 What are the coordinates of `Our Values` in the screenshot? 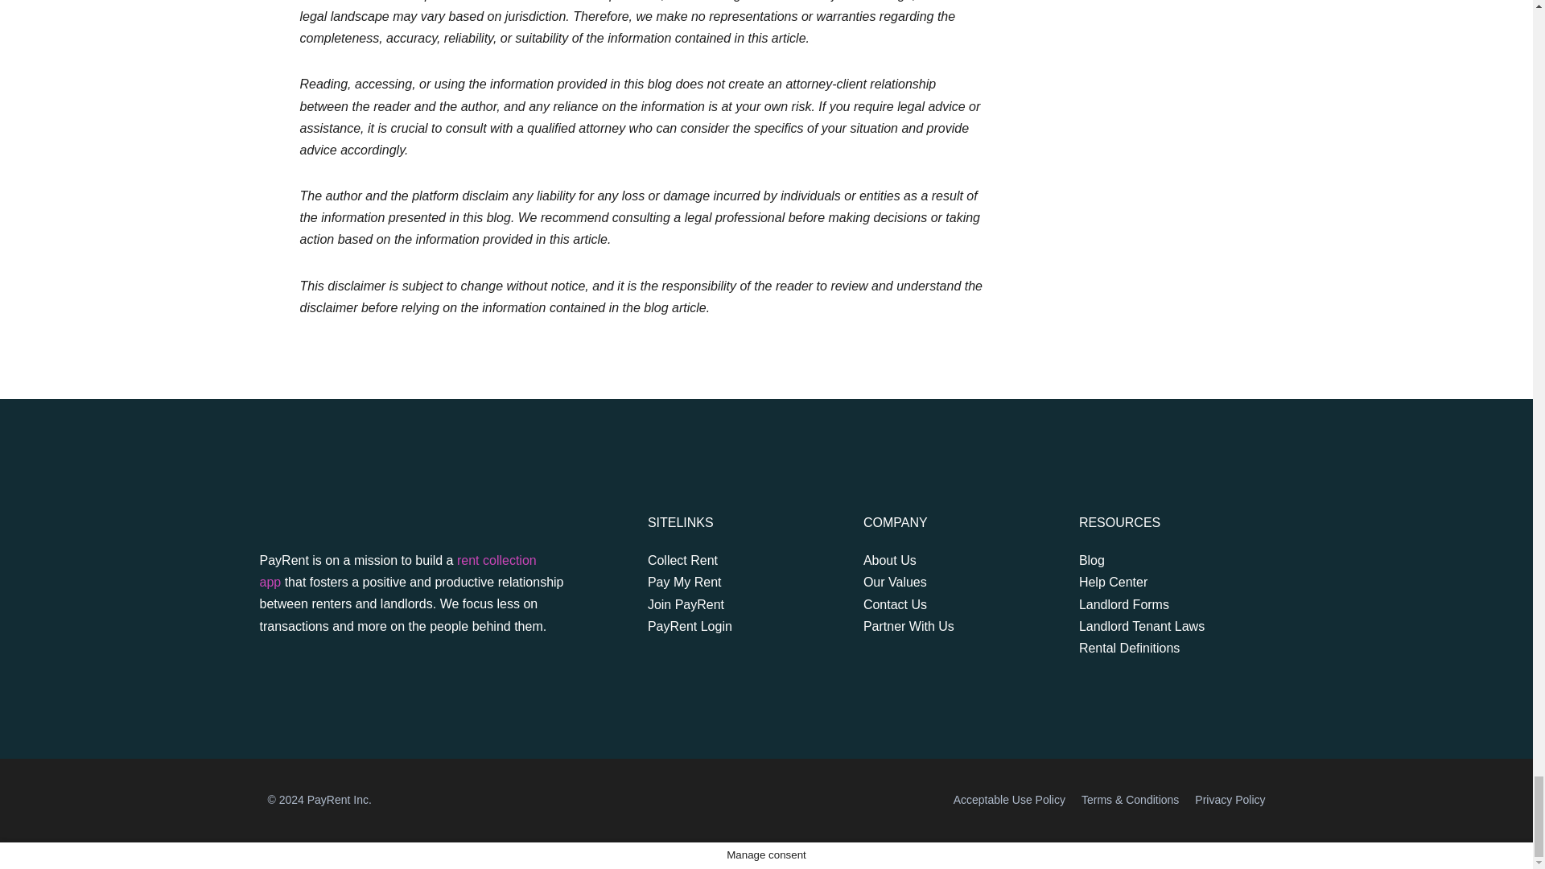 It's located at (939, 581).